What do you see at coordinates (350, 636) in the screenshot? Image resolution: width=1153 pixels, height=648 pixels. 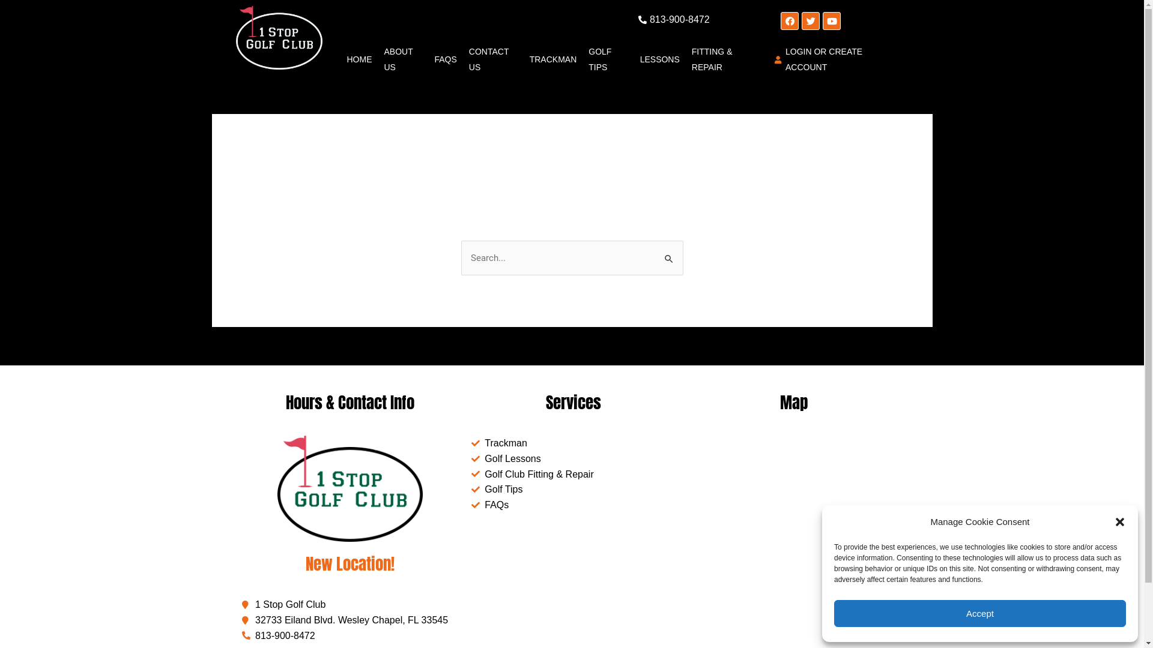 I see `813-900-8472` at bounding box center [350, 636].